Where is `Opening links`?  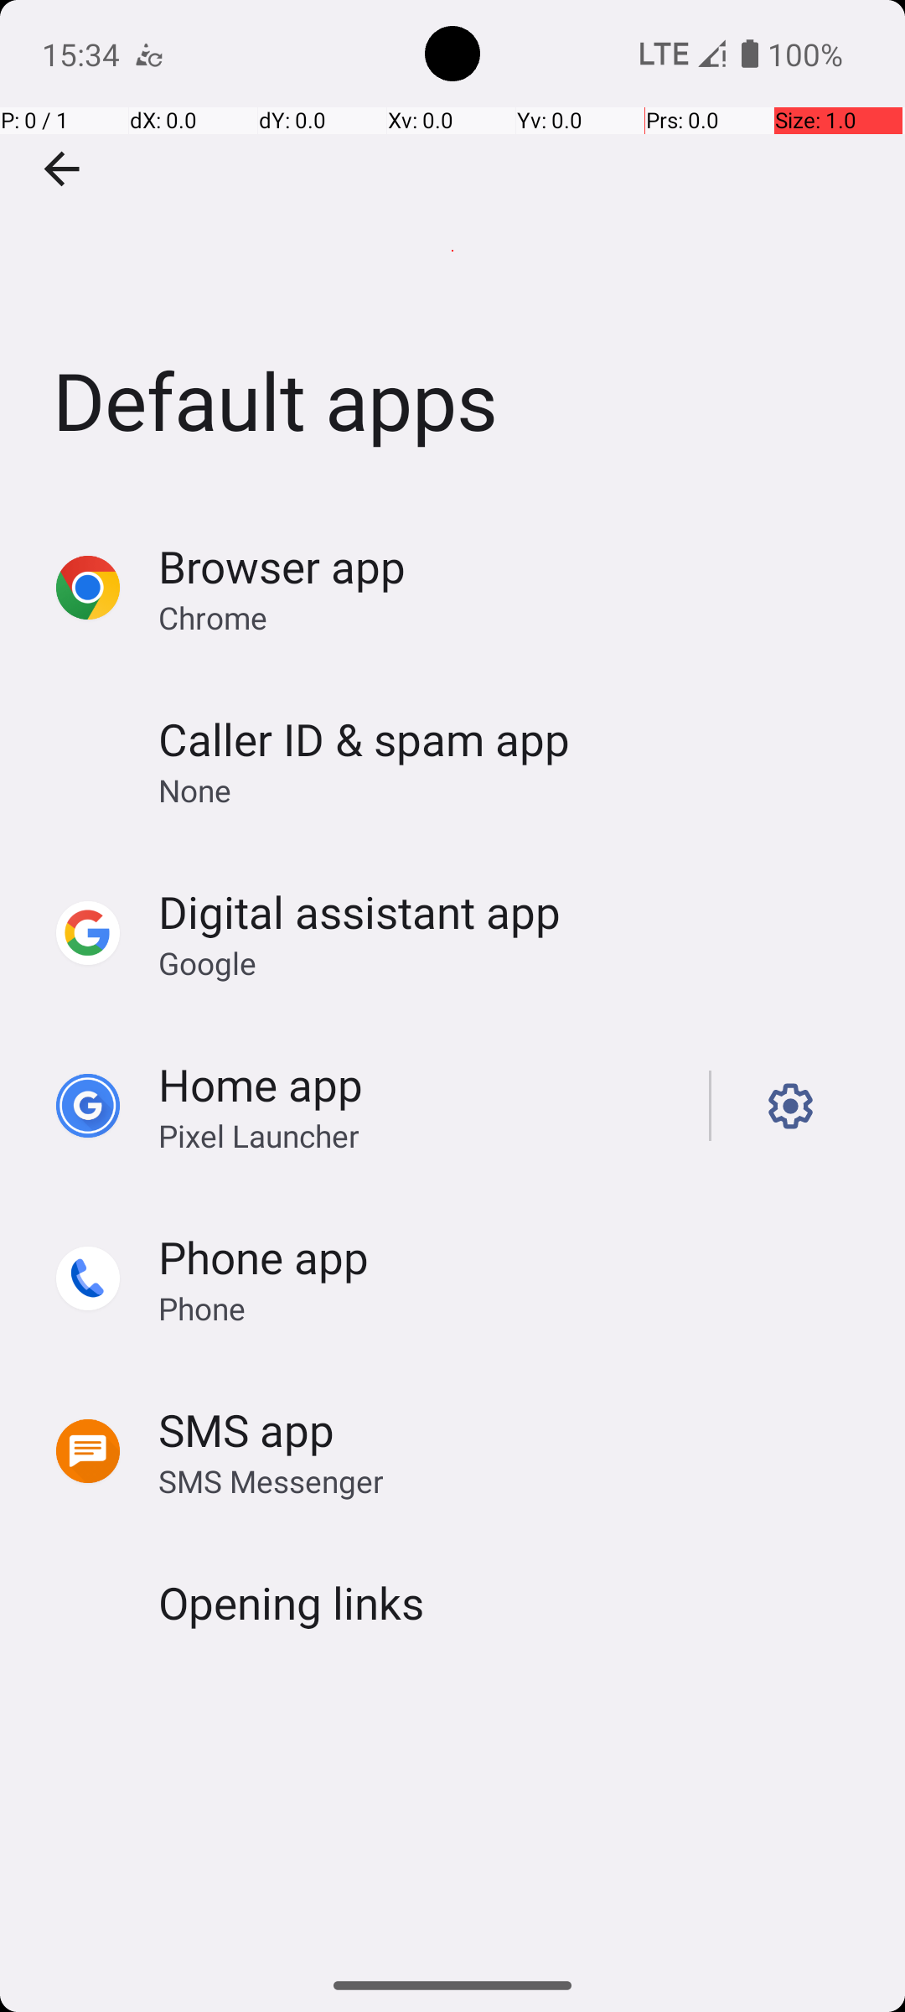
Opening links is located at coordinates (292, 1603).